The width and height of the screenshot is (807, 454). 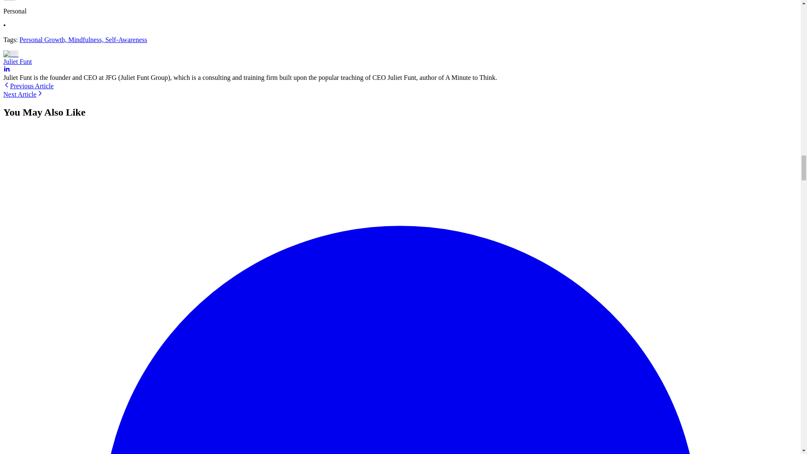 I want to click on Mindfulness,, so click(x=86, y=40).